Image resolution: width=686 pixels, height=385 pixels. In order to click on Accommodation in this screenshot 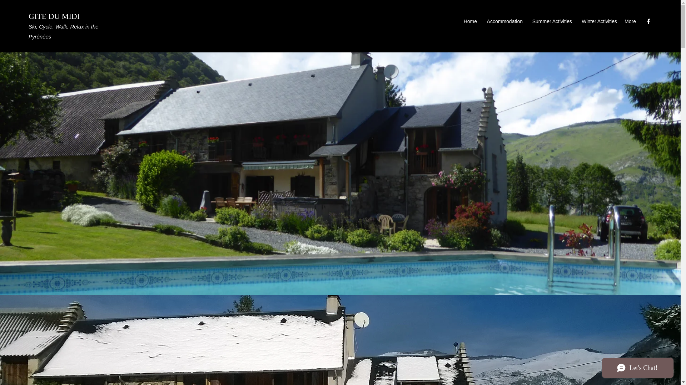, I will do `click(503, 21)`.